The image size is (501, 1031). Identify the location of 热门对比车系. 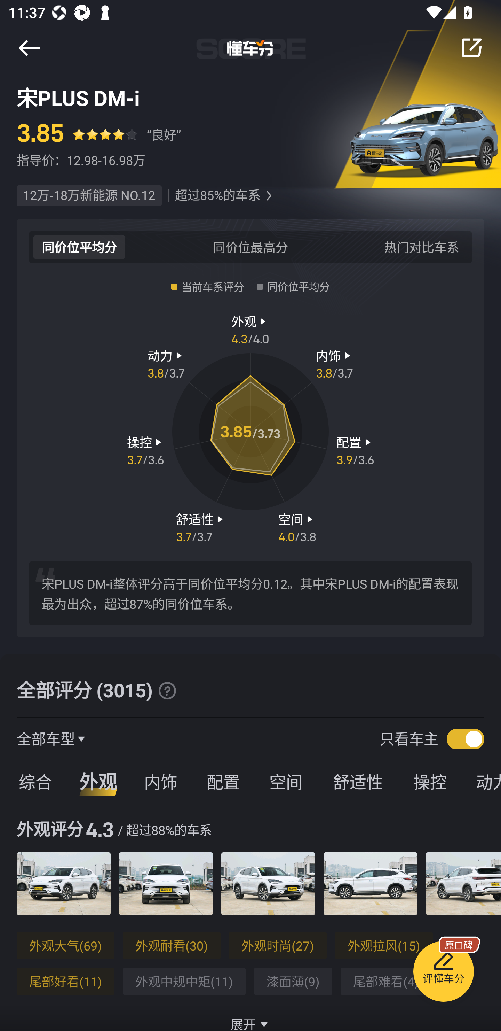
(422, 247).